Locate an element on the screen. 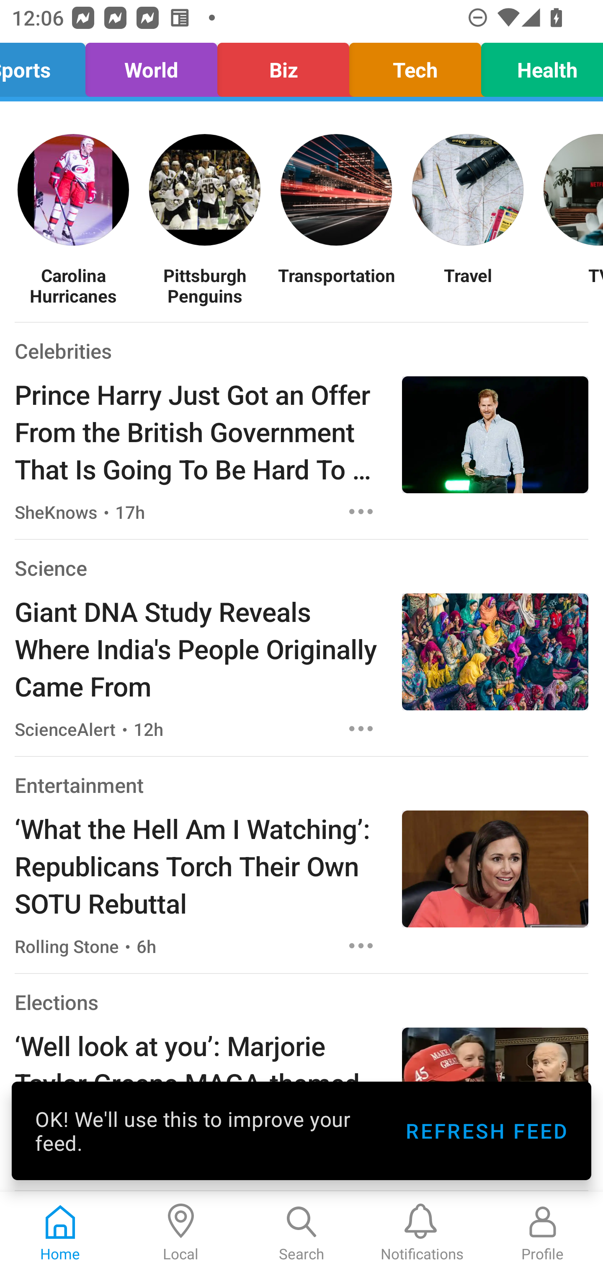 This screenshot has width=603, height=1274. Options is located at coordinates (361, 728).